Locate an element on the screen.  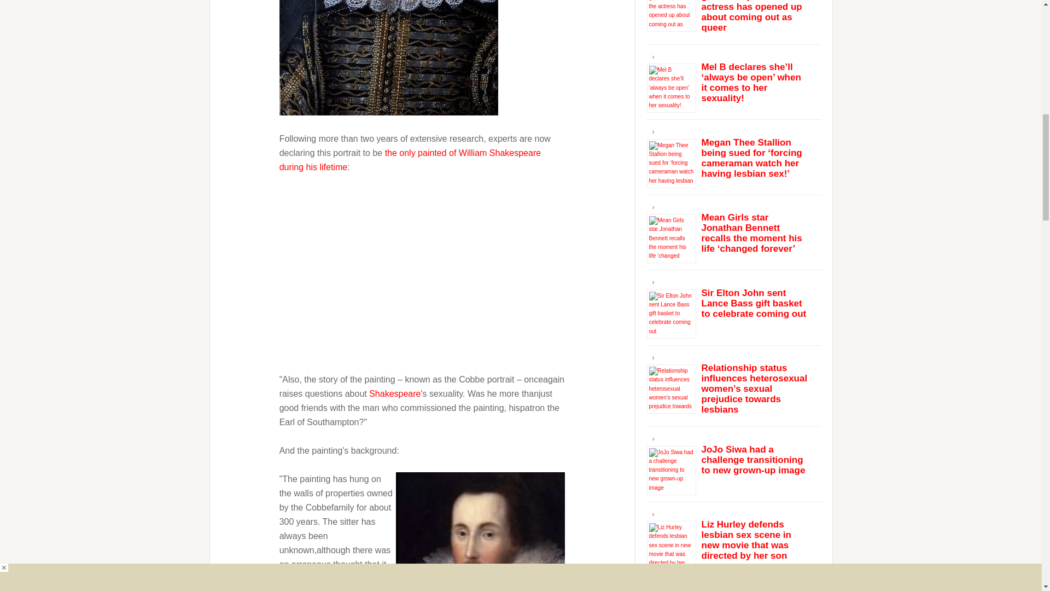
Folger is located at coordinates (480, 531).